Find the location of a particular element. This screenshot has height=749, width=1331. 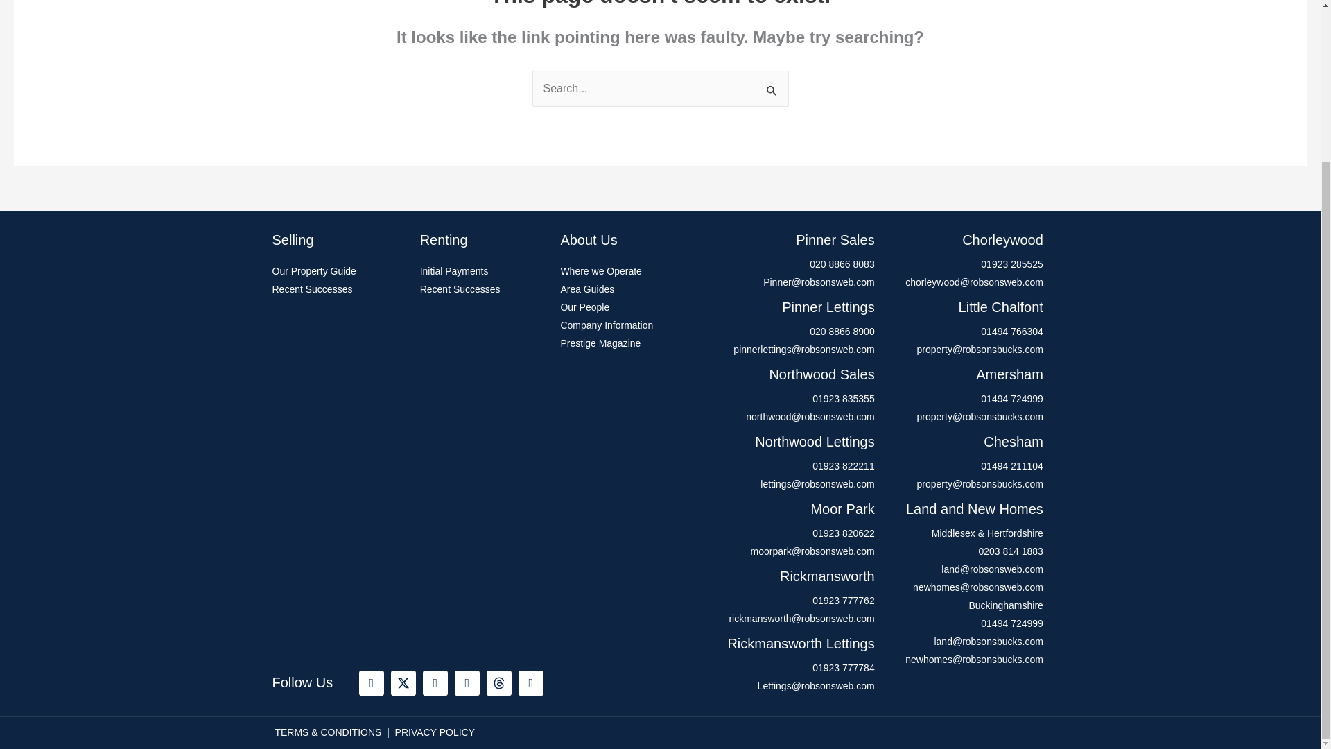

Company Information is located at coordinates (625, 325).